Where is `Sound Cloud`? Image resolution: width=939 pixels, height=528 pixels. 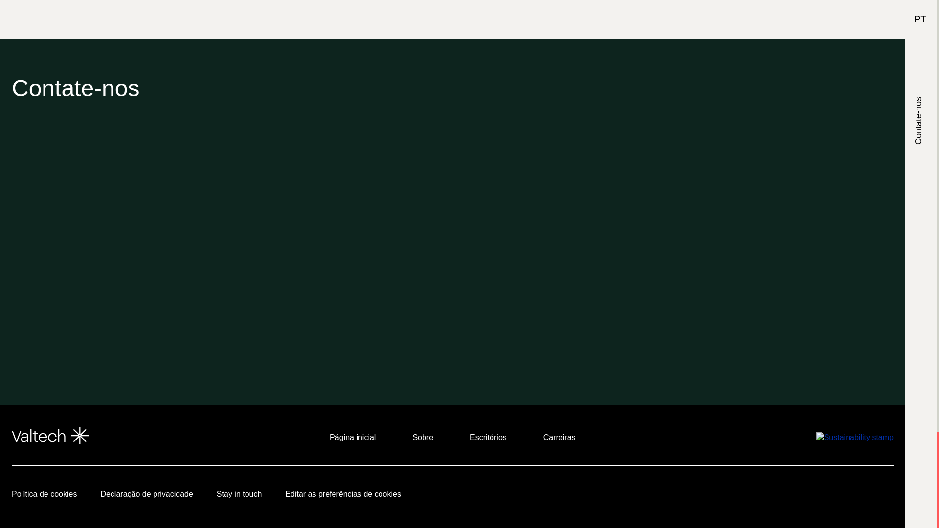
Sound Cloud is located at coordinates (845, 497).